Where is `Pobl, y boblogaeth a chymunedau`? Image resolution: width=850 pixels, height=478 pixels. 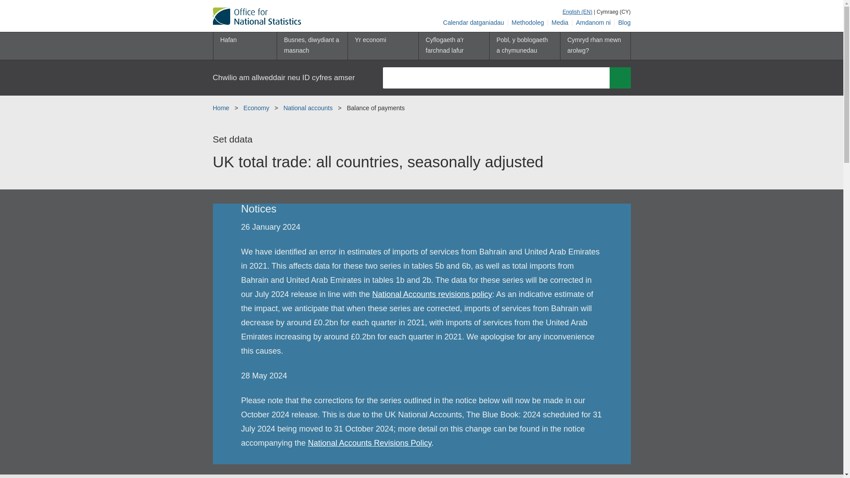 Pobl, y boblogaeth a chymunedau is located at coordinates (524, 46).